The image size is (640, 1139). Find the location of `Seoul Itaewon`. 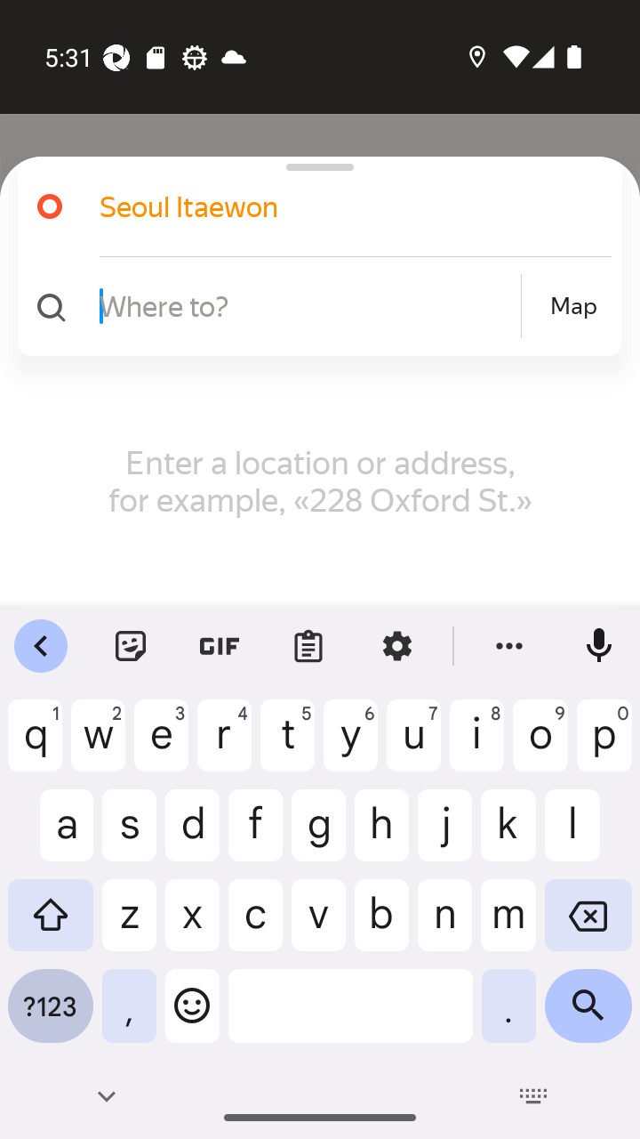

Seoul Itaewon is located at coordinates (332, 206).